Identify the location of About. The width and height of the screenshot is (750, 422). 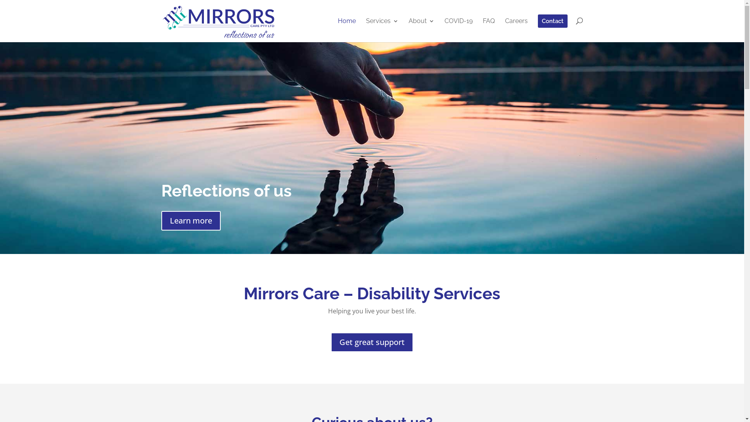
(421, 30).